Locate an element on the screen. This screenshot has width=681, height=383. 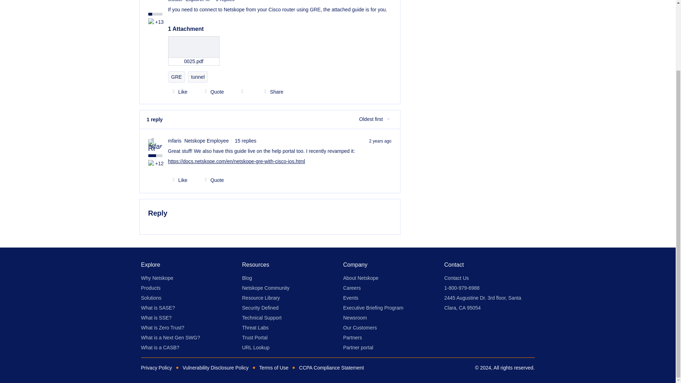
Solutions - 2 is located at coordinates (152, 22).